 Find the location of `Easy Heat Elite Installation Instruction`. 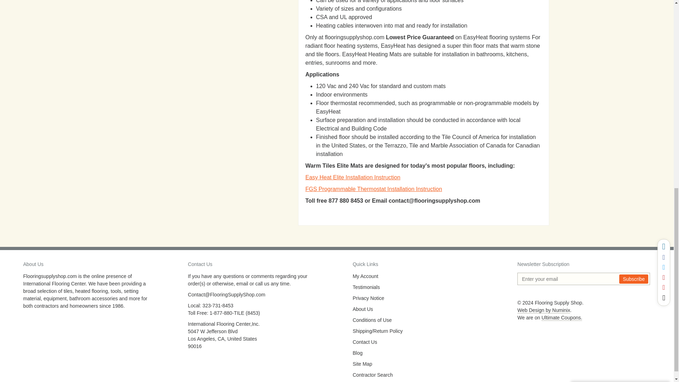

Easy Heat Elite Installation Instruction is located at coordinates (353, 177).